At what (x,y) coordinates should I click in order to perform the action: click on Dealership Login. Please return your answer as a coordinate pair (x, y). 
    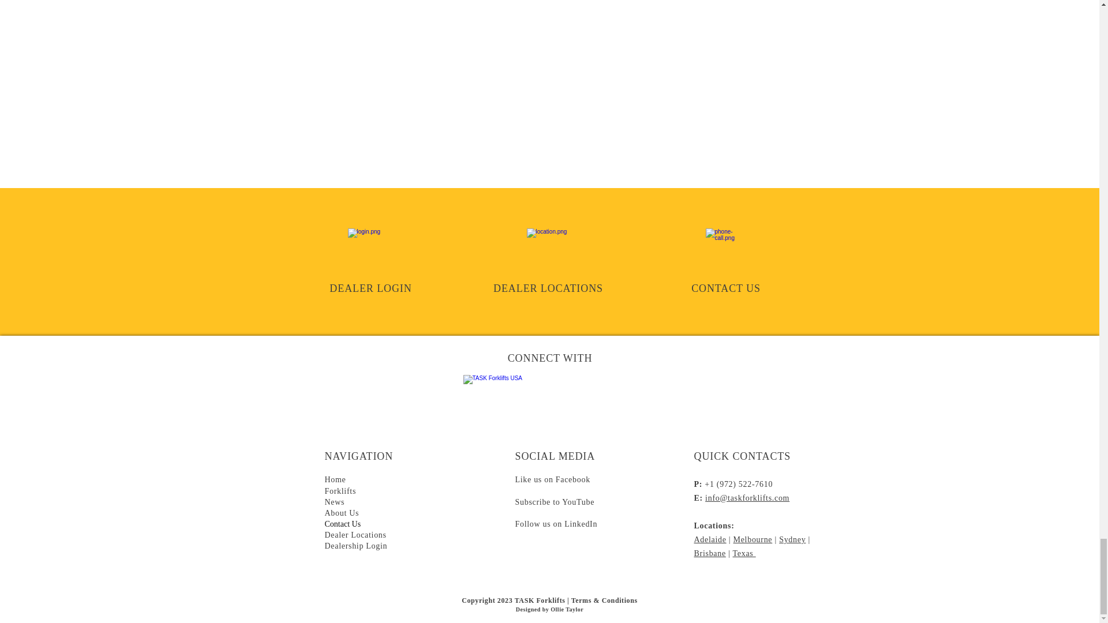
    Looking at the image, I should click on (355, 546).